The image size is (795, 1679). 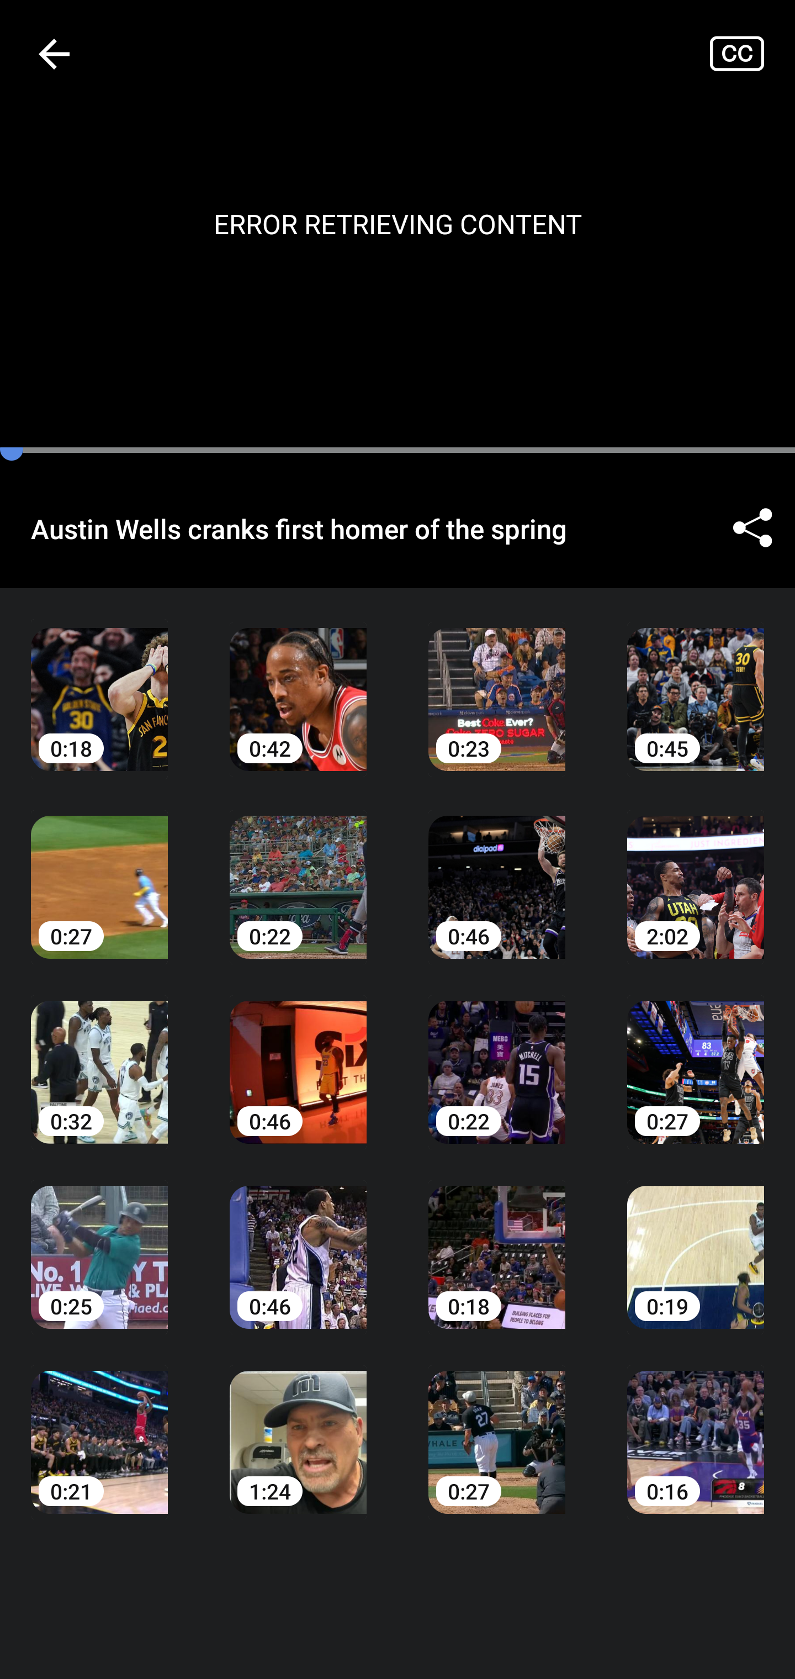 What do you see at coordinates (99, 871) in the screenshot?
I see `0:27` at bounding box center [99, 871].